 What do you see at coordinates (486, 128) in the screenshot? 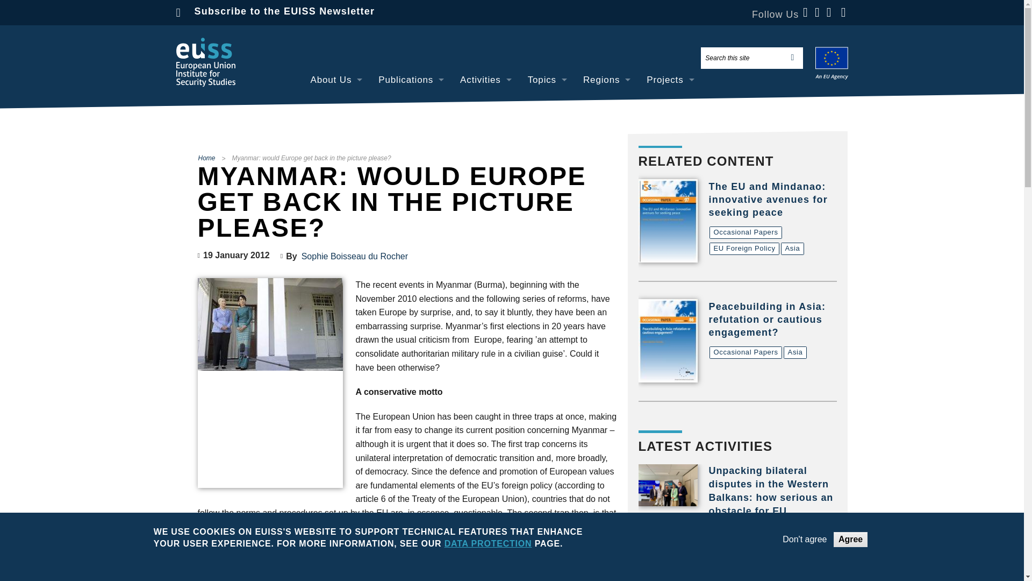
I see `Seminars` at bounding box center [486, 128].